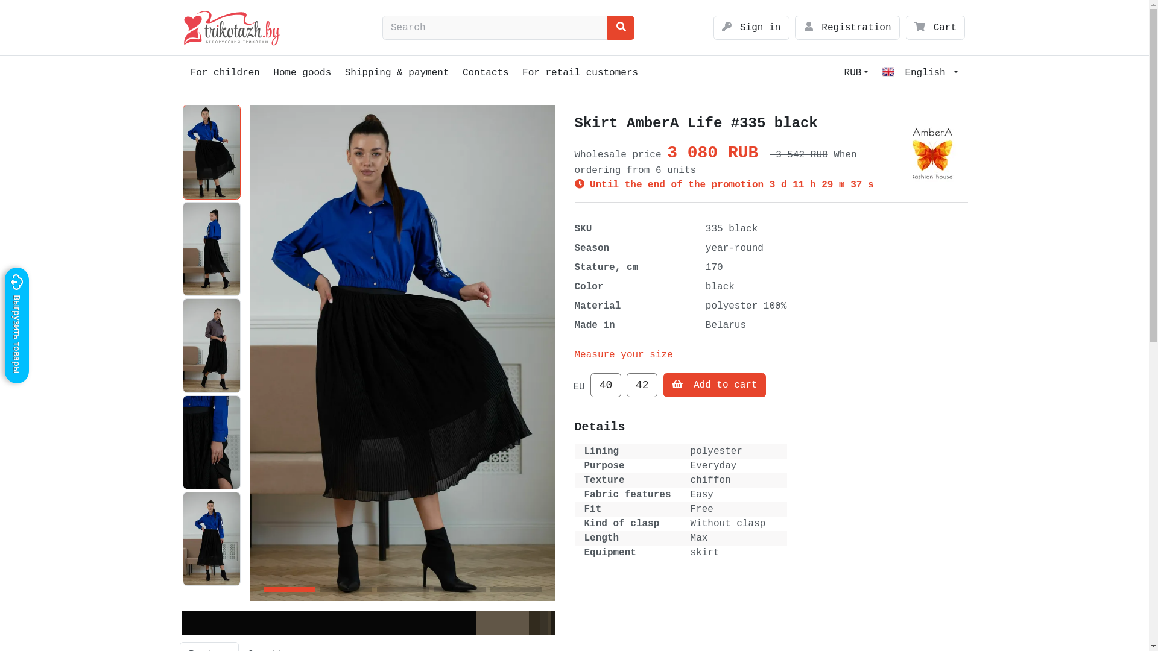 The image size is (1158, 651). What do you see at coordinates (486, 73) in the screenshot?
I see `Contacts` at bounding box center [486, 73].